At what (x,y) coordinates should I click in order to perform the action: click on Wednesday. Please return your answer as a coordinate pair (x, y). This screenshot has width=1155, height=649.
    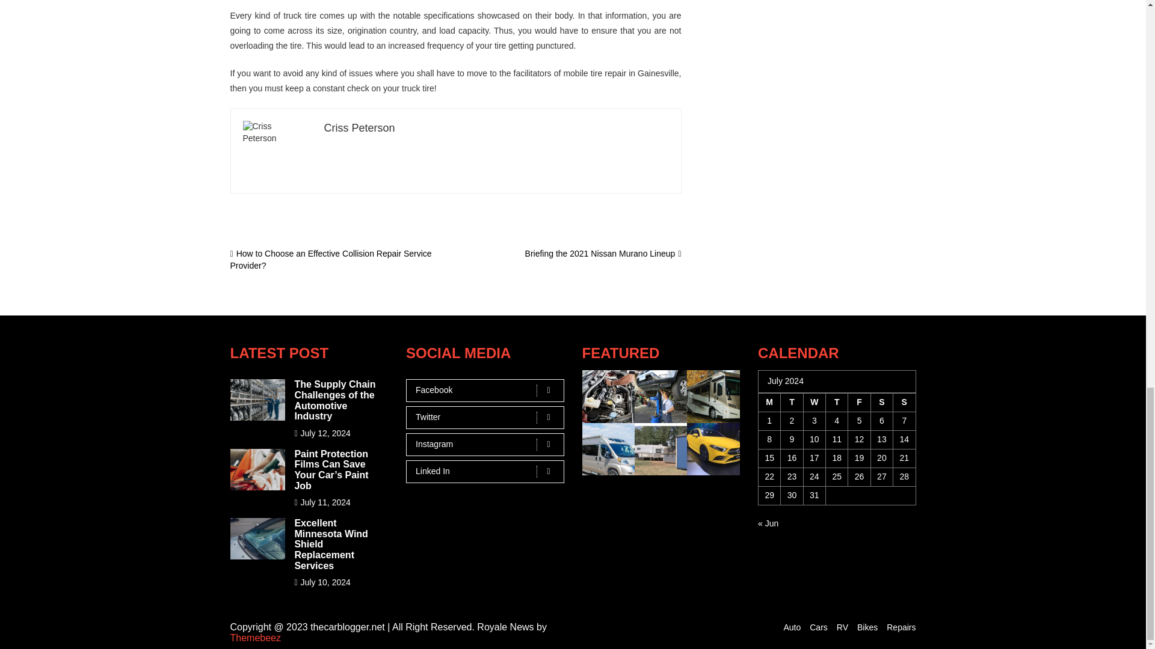
    Looking at the image, I should click on (814, 403).